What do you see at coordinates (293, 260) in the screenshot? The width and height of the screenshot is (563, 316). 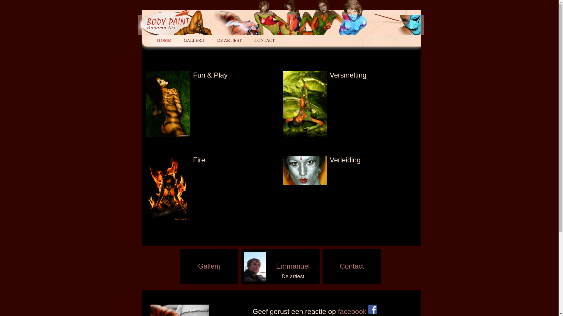 I see `Emmanuel` at bounding box center [293, 260].